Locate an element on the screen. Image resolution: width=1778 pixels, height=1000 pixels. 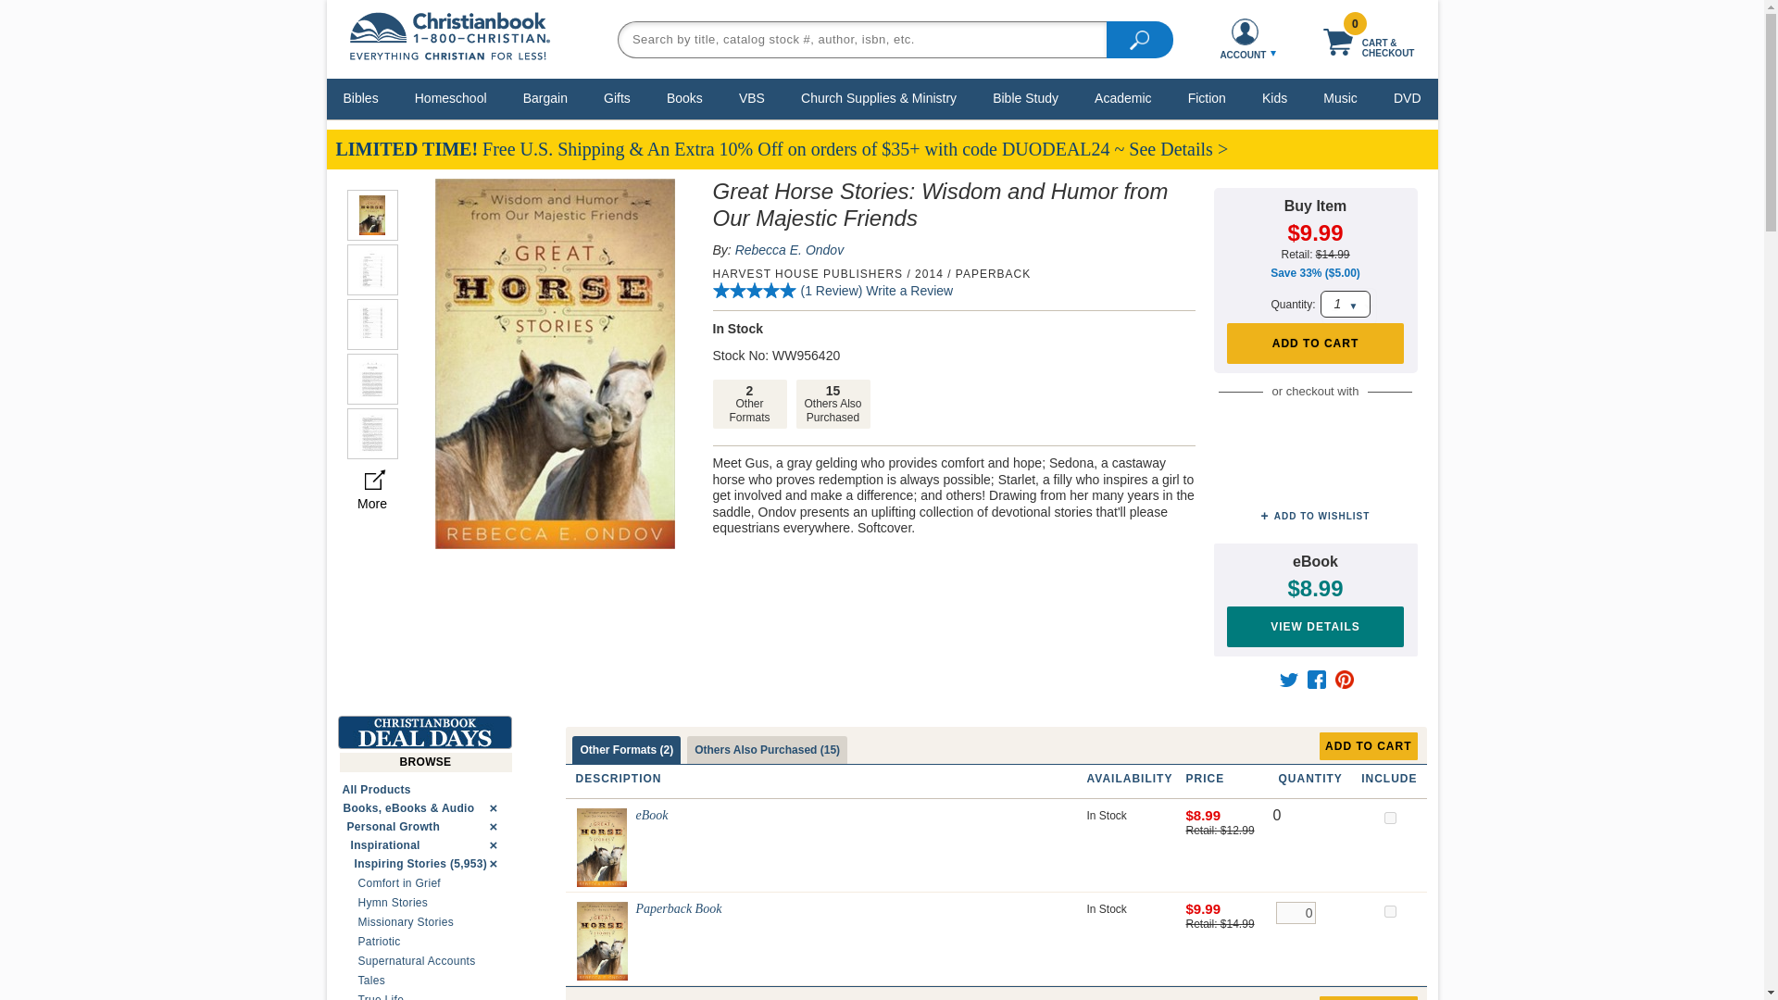
Bargain is located at coordinates (545, 97).